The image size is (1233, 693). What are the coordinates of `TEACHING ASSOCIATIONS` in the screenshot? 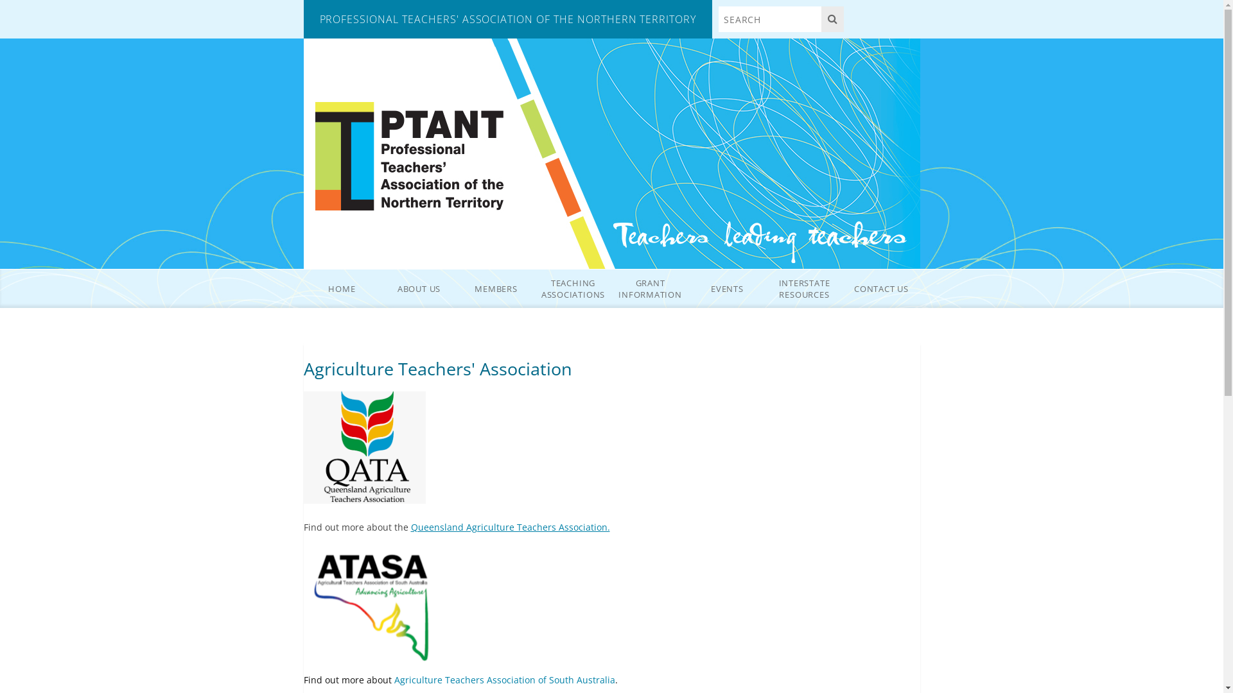 It's located at (573, 289).